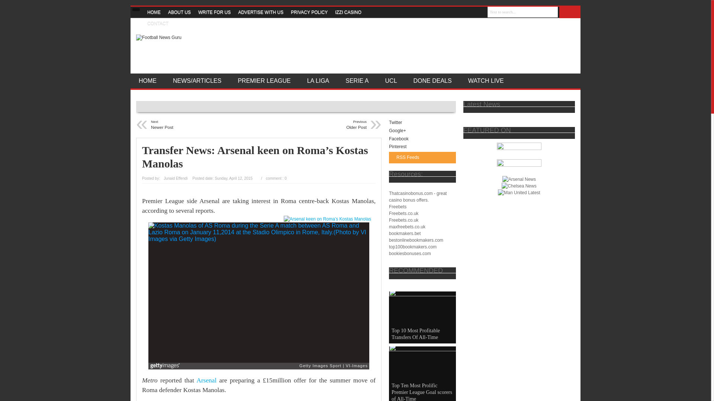 This screenshot has height=401, width=714. I want to click on WRITE FOR US, so click(214, 12).